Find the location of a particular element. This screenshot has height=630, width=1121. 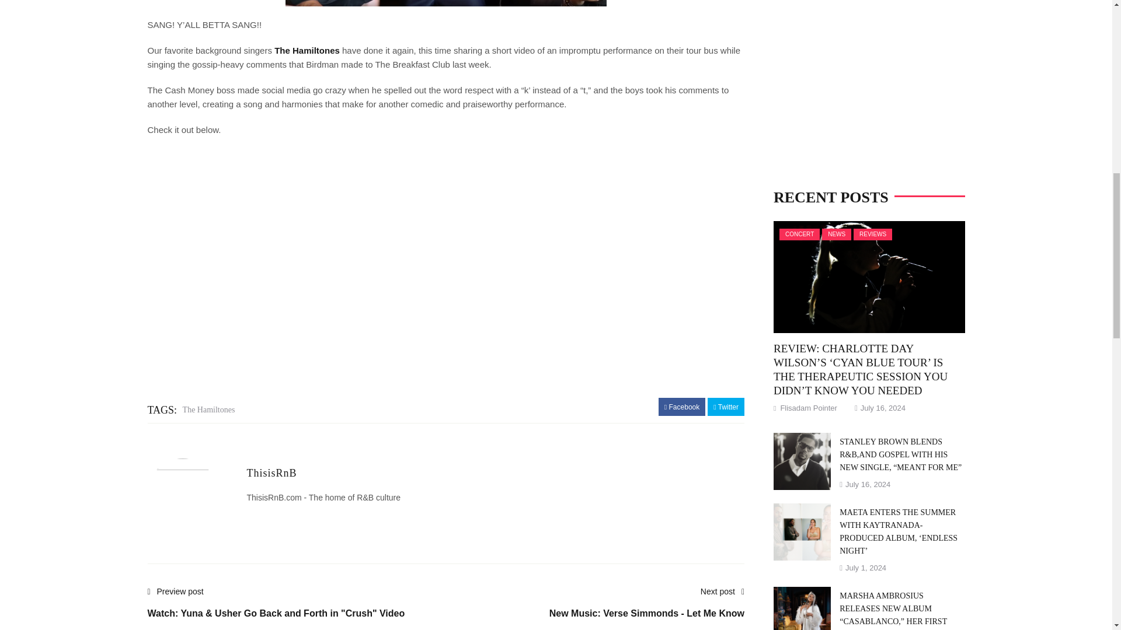

next post is located at coordinates (646, 608).